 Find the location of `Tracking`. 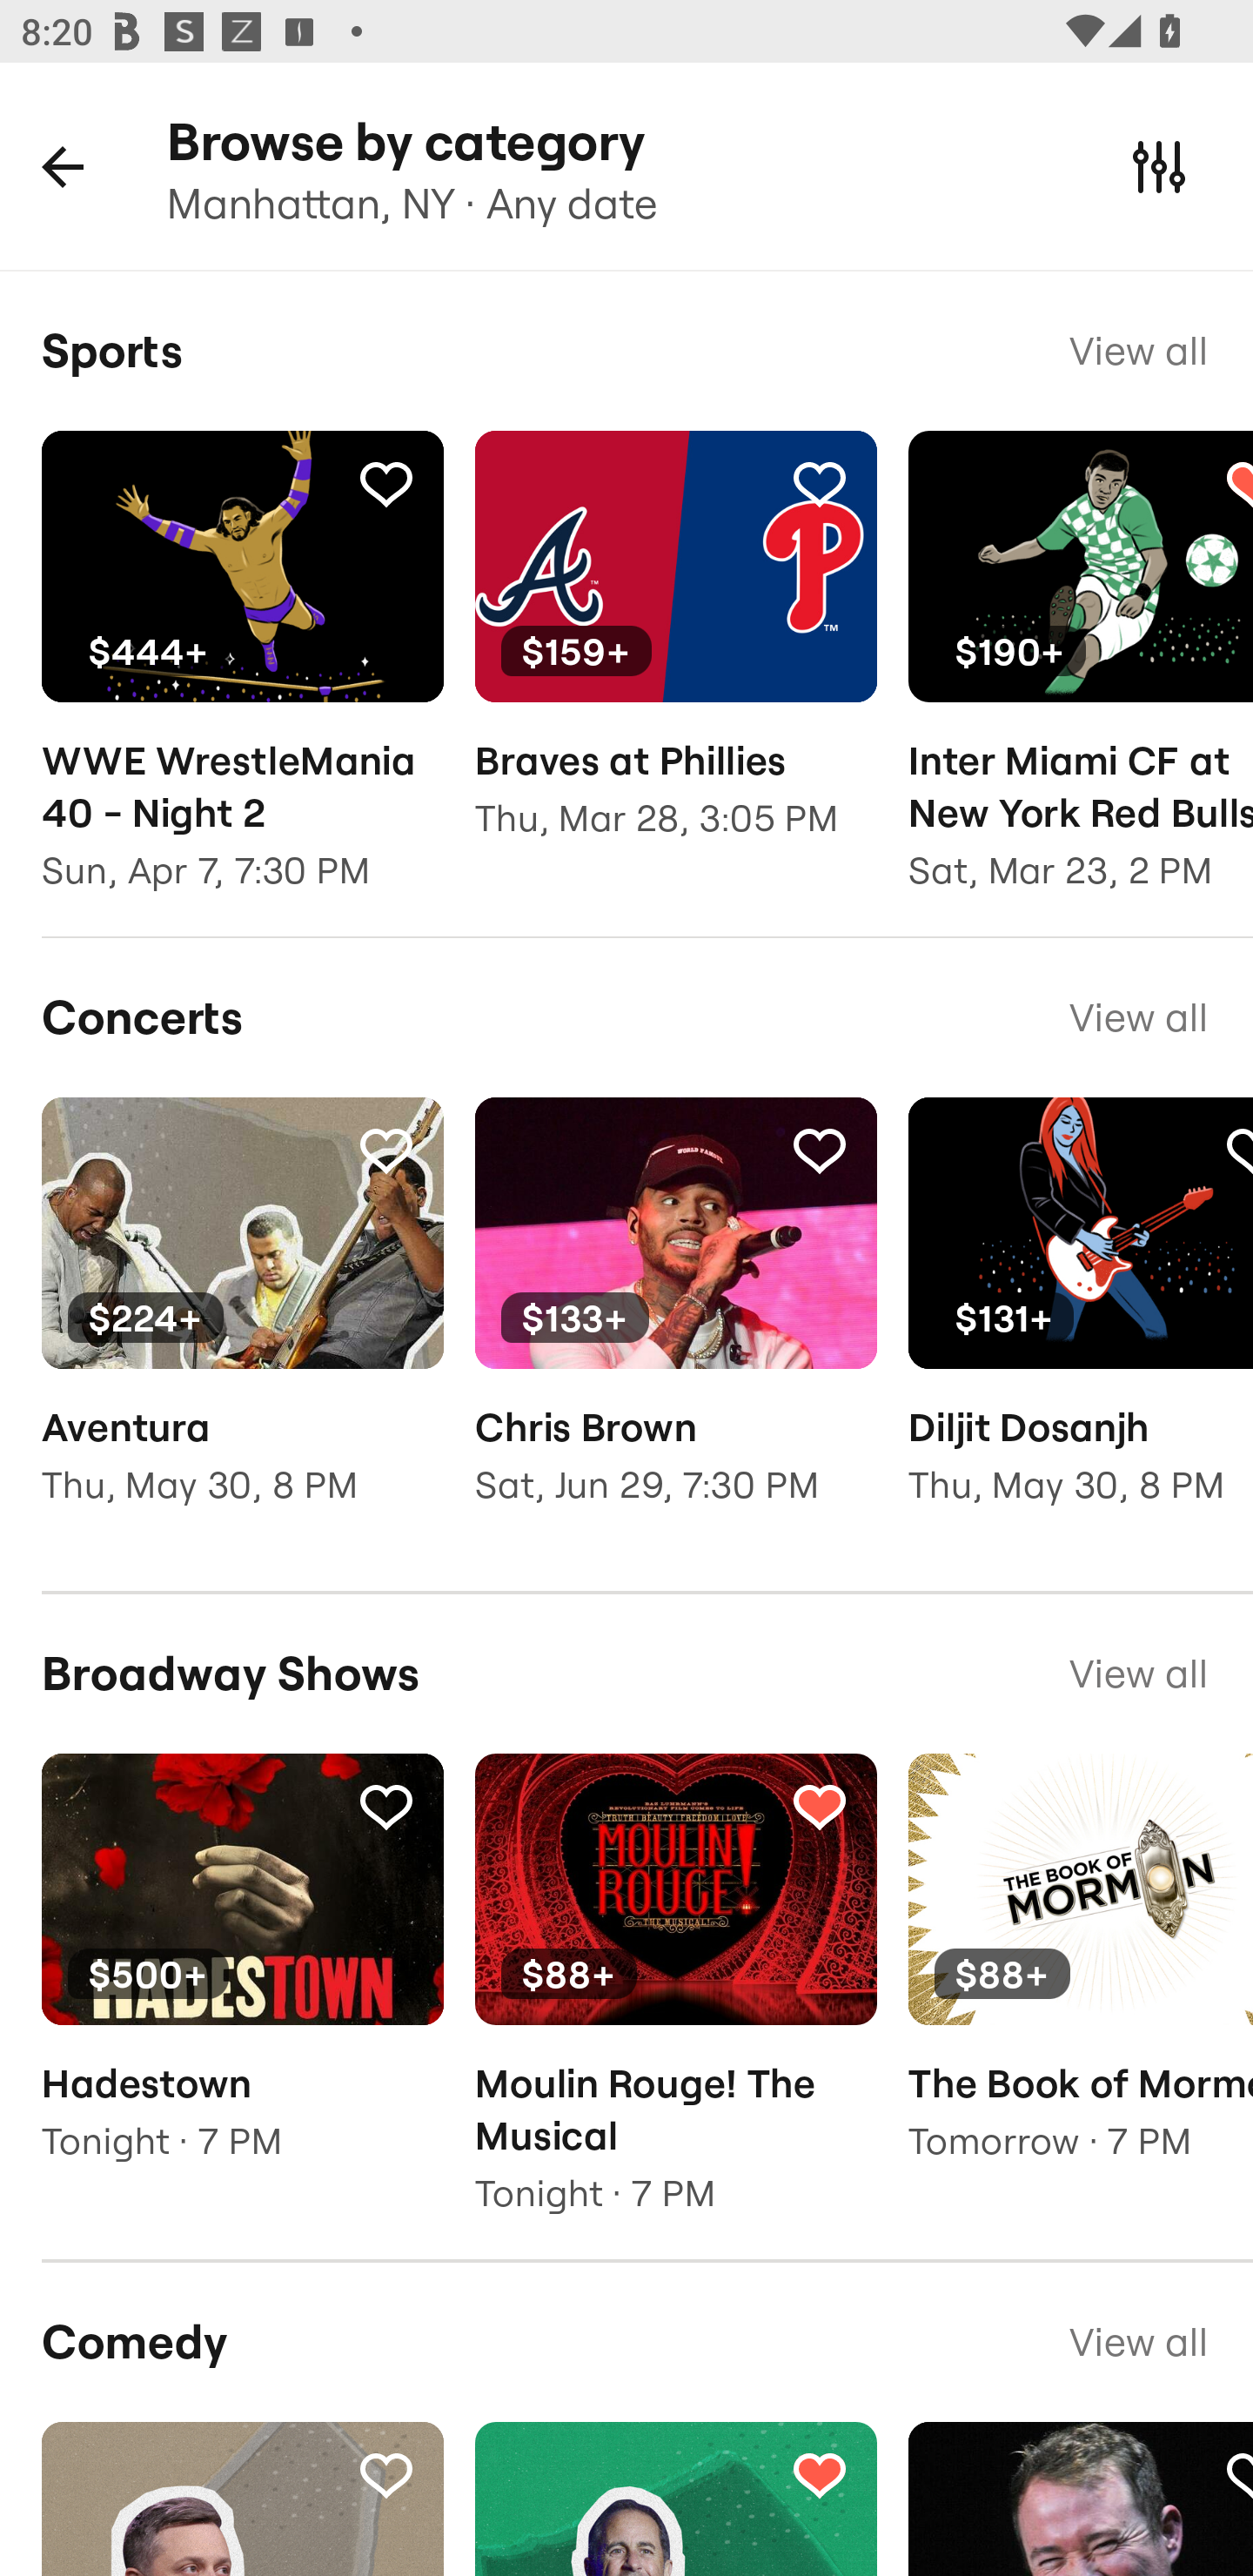

Tracking is located at coordinates (819, 2474).